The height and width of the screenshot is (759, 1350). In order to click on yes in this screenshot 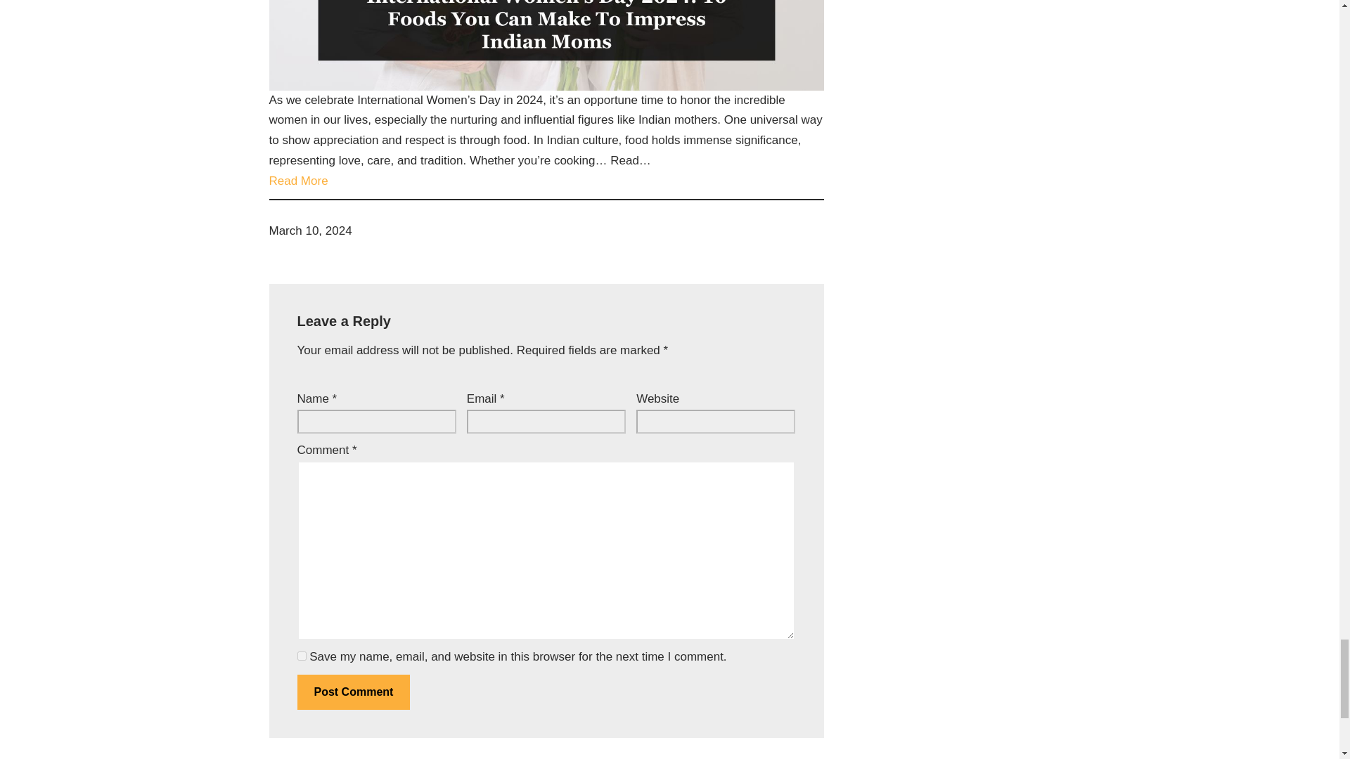, I will do `click(301, 655)`.